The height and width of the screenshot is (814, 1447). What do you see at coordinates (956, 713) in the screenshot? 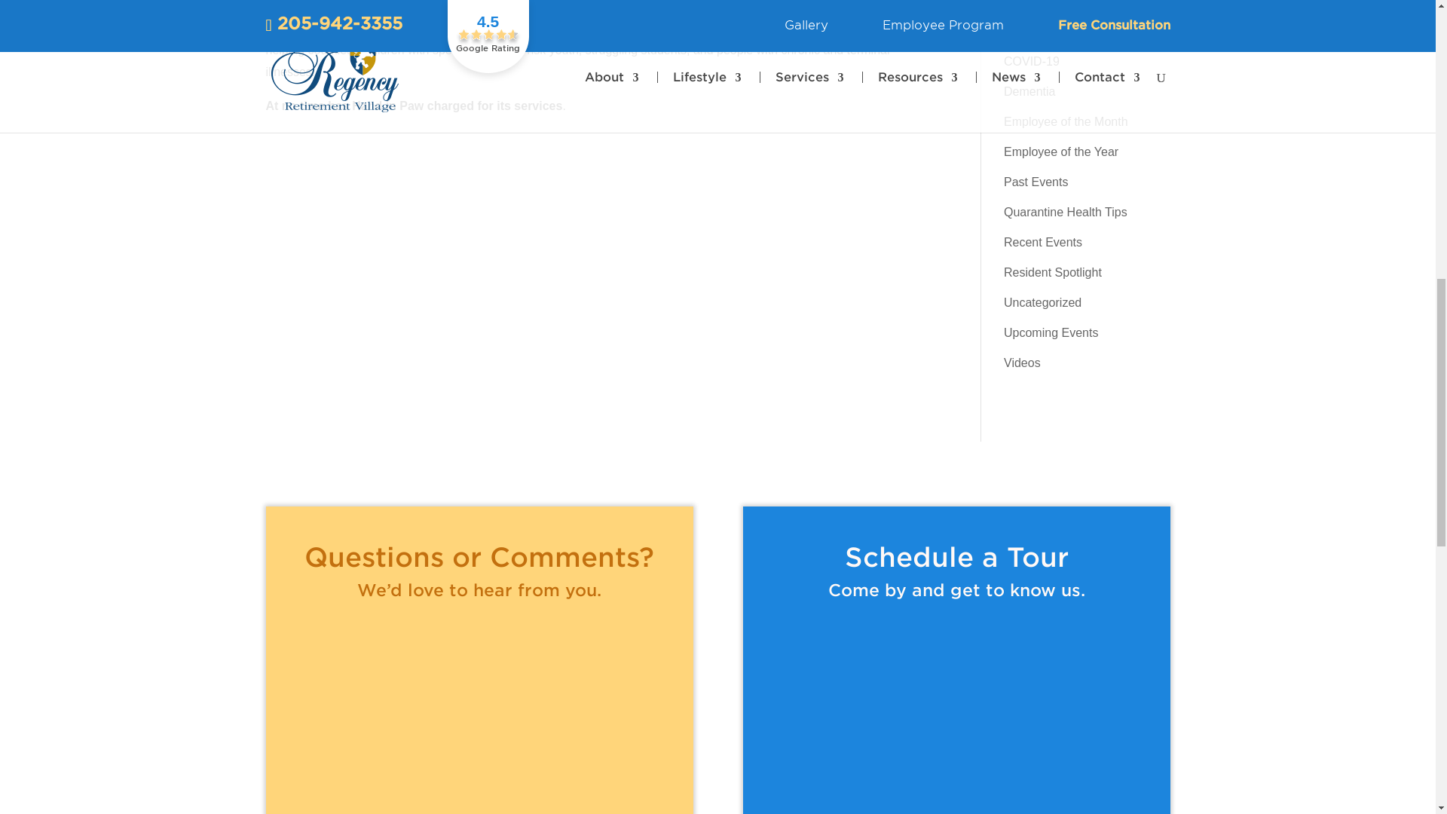
I see `Regency Retirement Birmingham: Schedule a Tour` at bounding box center [956, 713].